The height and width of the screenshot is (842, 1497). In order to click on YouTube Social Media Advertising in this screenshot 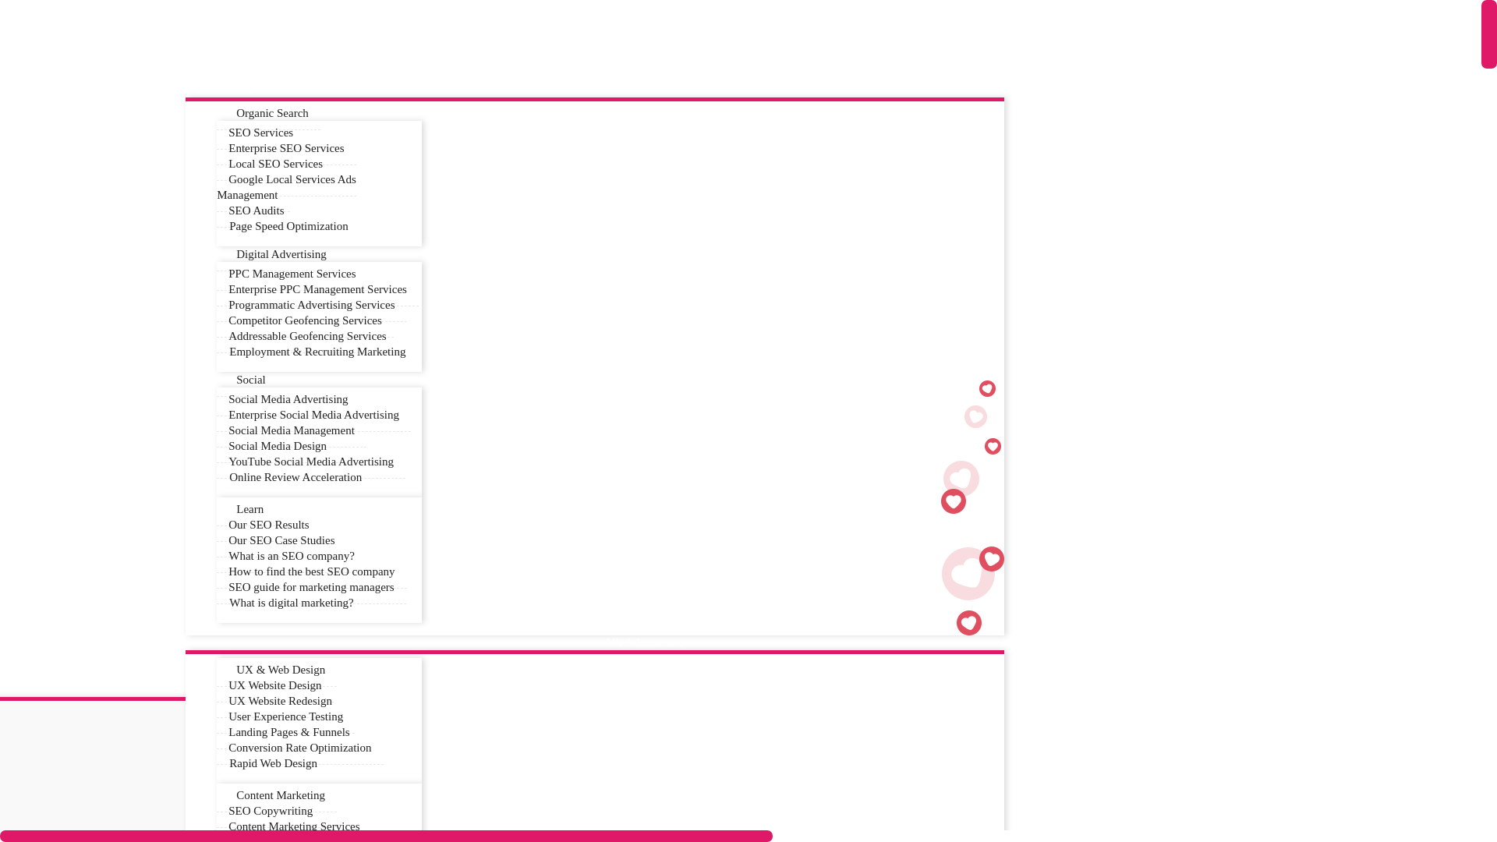, I will do `click(311, 462)`.